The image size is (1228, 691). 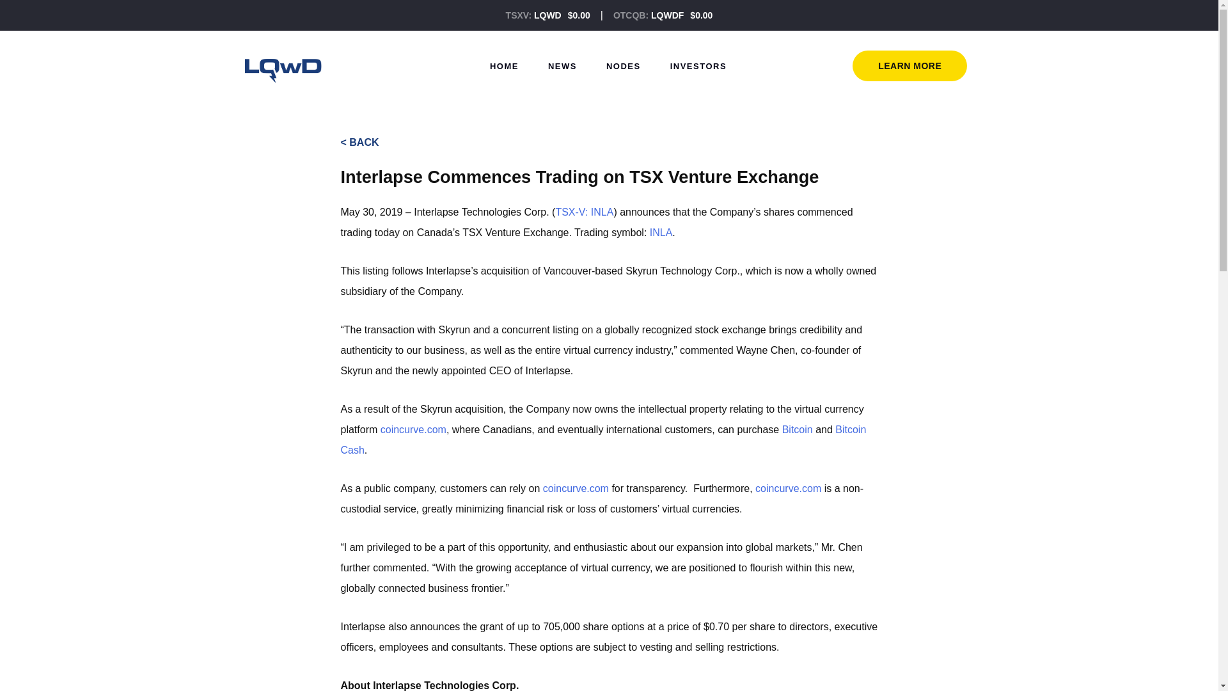 I want to click on LEARN MORE, so click(x=909, y=65).